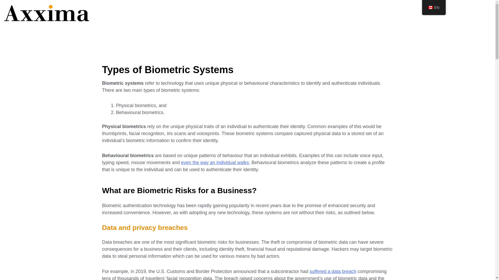 Image resolution: width=499 pixels, height=280 pixels. What do you see at coordinates (215, 162) in the screenshot?
I see `even the way an individual walks` at bounding box center [215, 162].